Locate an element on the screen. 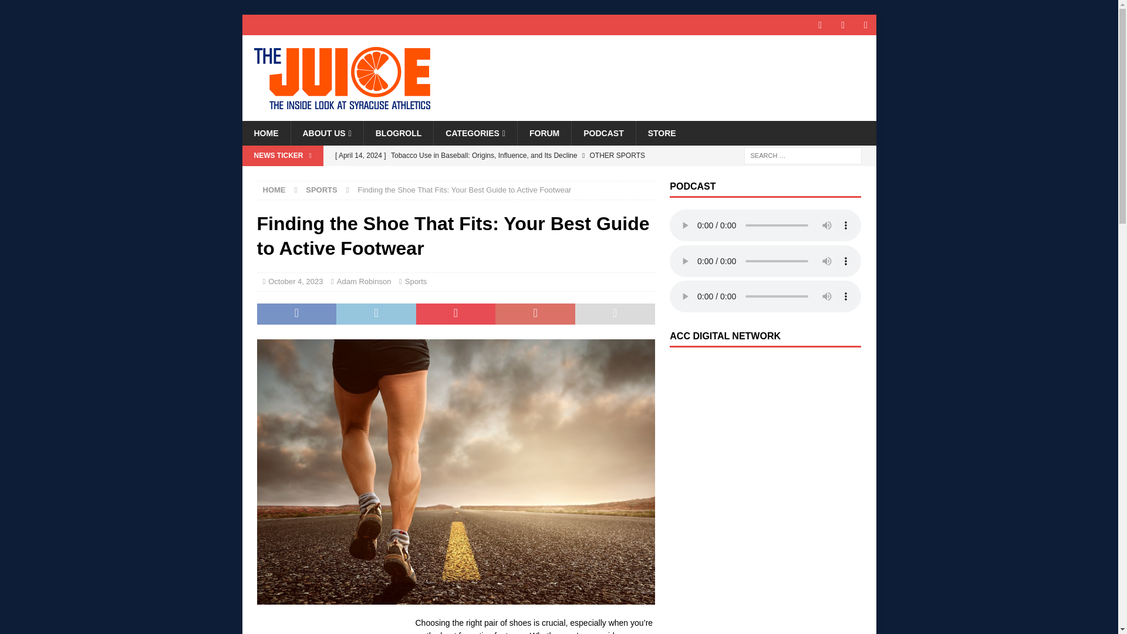 Image resolution: width=1127 pixels, height=634 pixels. Adam Robinson is located at coordinates (364, 281).